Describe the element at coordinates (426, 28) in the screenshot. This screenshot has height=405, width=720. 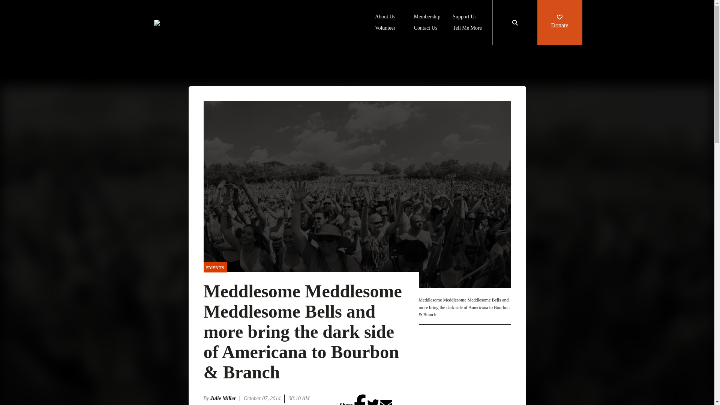
I see `Contact Us` at that location.